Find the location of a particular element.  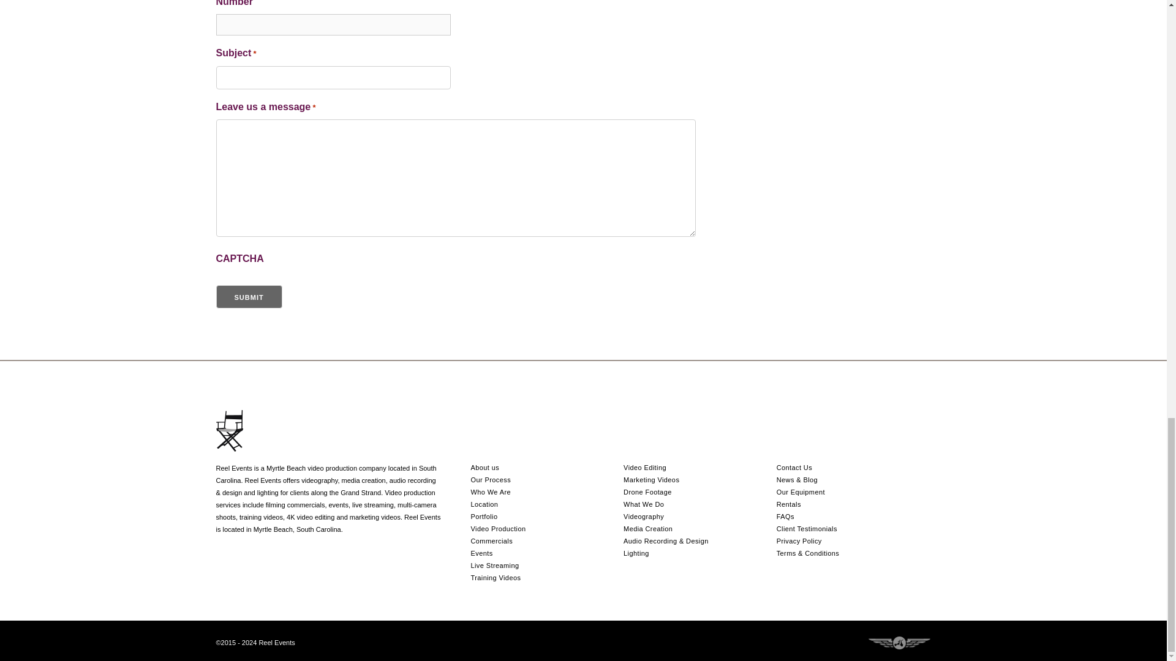

Drone Footage is located at coordinates (647, 492).